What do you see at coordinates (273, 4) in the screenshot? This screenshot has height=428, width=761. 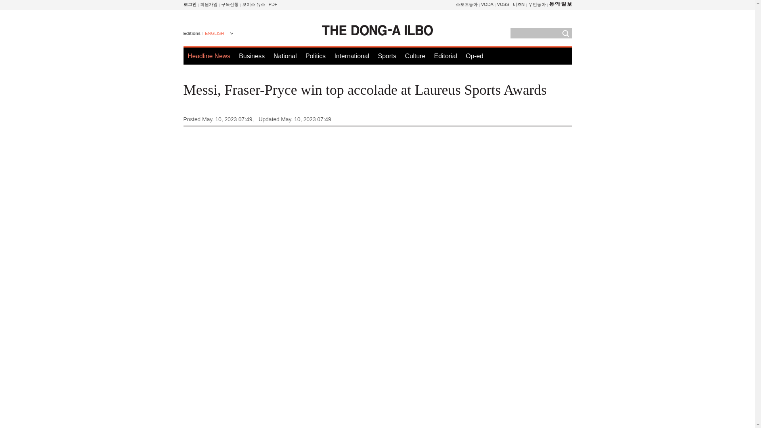 I see `PDF` at bounding box center [273, 4].